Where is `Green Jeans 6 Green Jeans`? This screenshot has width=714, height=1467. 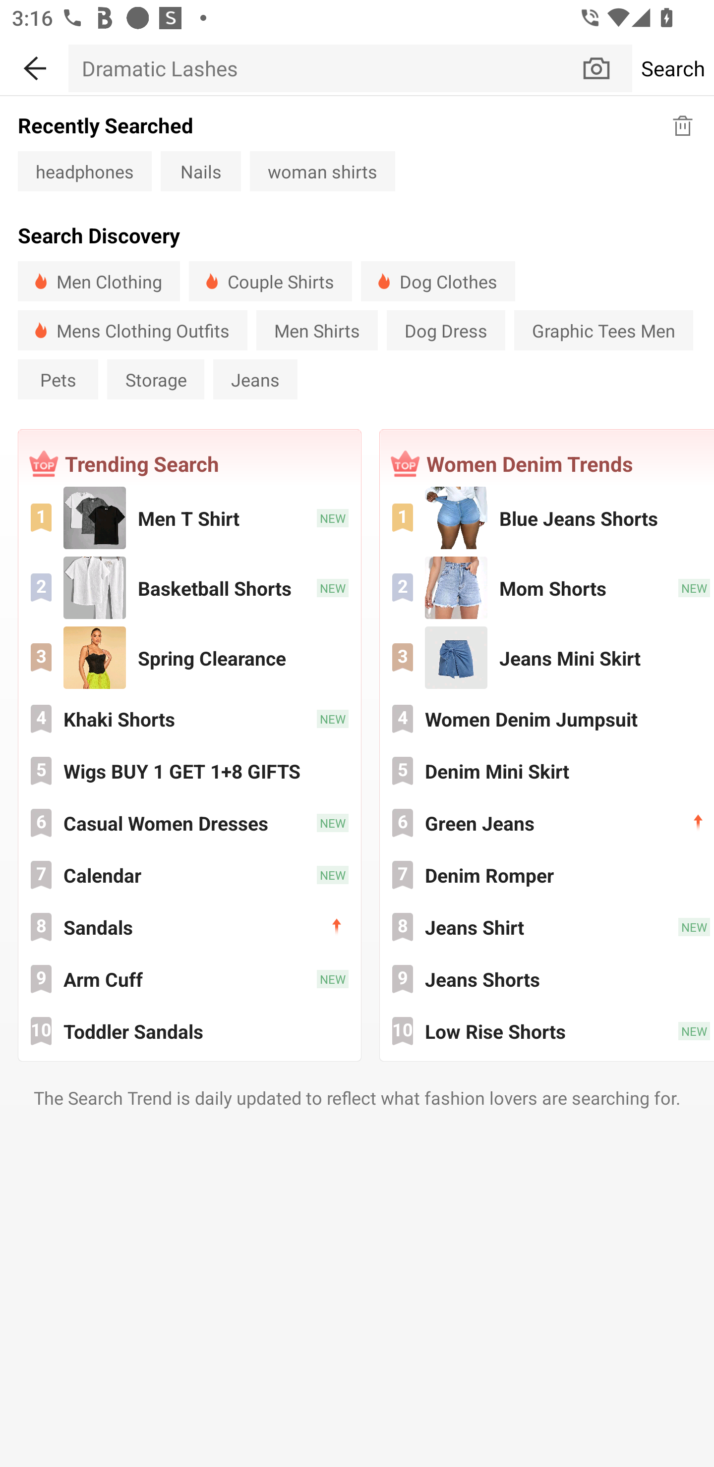
Green Jeans 6 Green Jeans is located at coordinates (547, 823).